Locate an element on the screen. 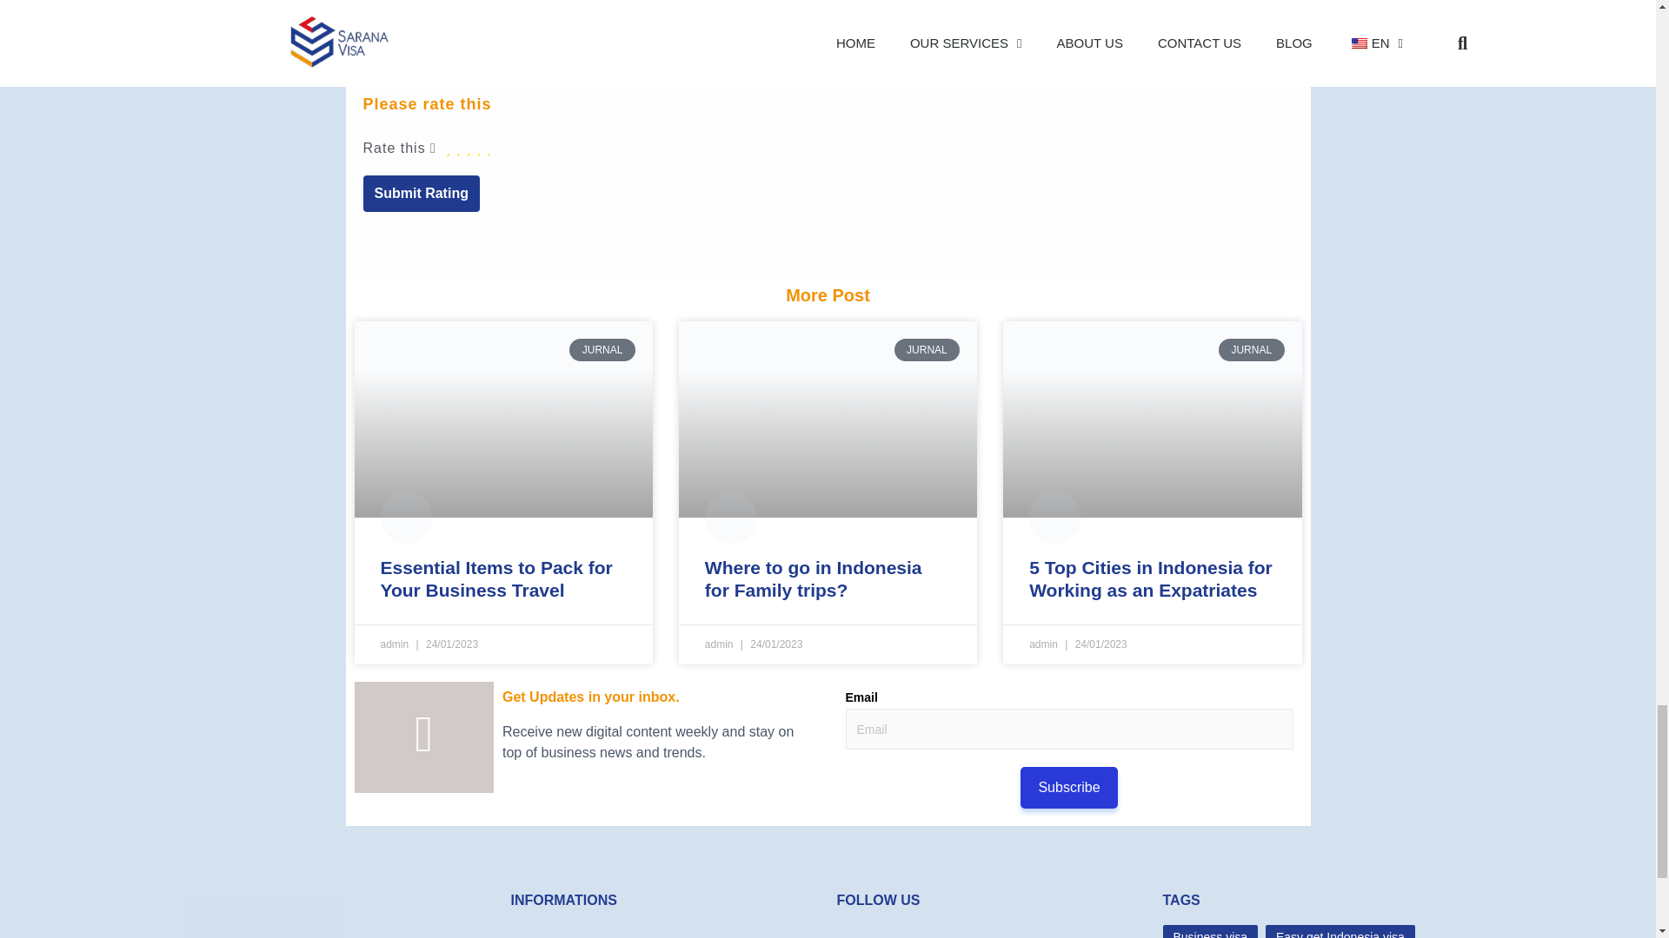 The height and width of the screenshot is (938, 1669). Submit Rating is located at coordinates (422, 193).